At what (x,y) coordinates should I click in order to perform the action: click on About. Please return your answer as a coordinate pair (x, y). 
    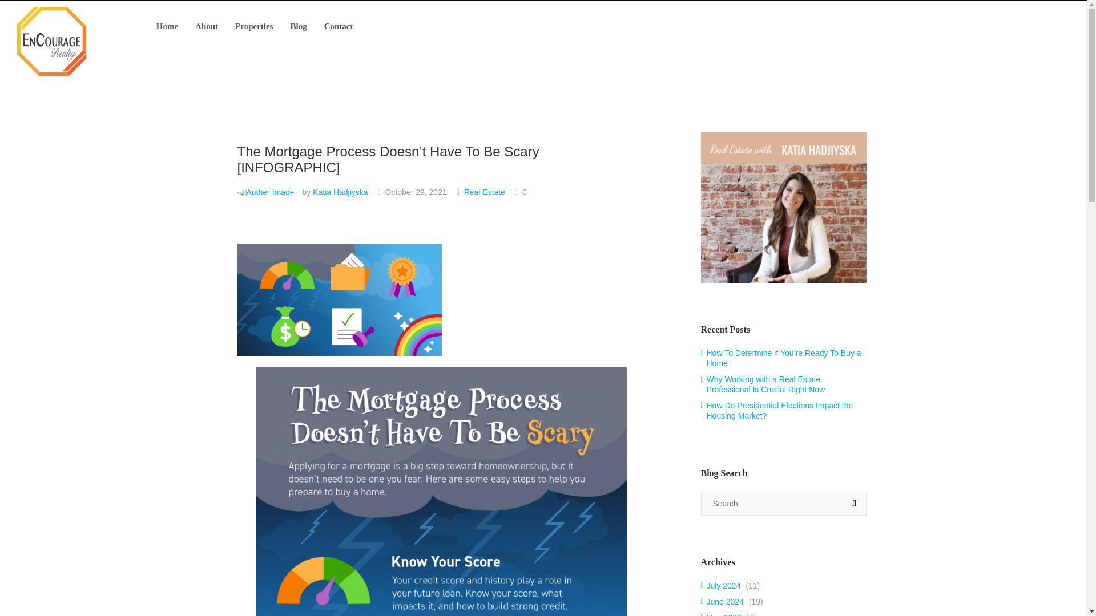
    Looking at the image, I should click on (207, 26).